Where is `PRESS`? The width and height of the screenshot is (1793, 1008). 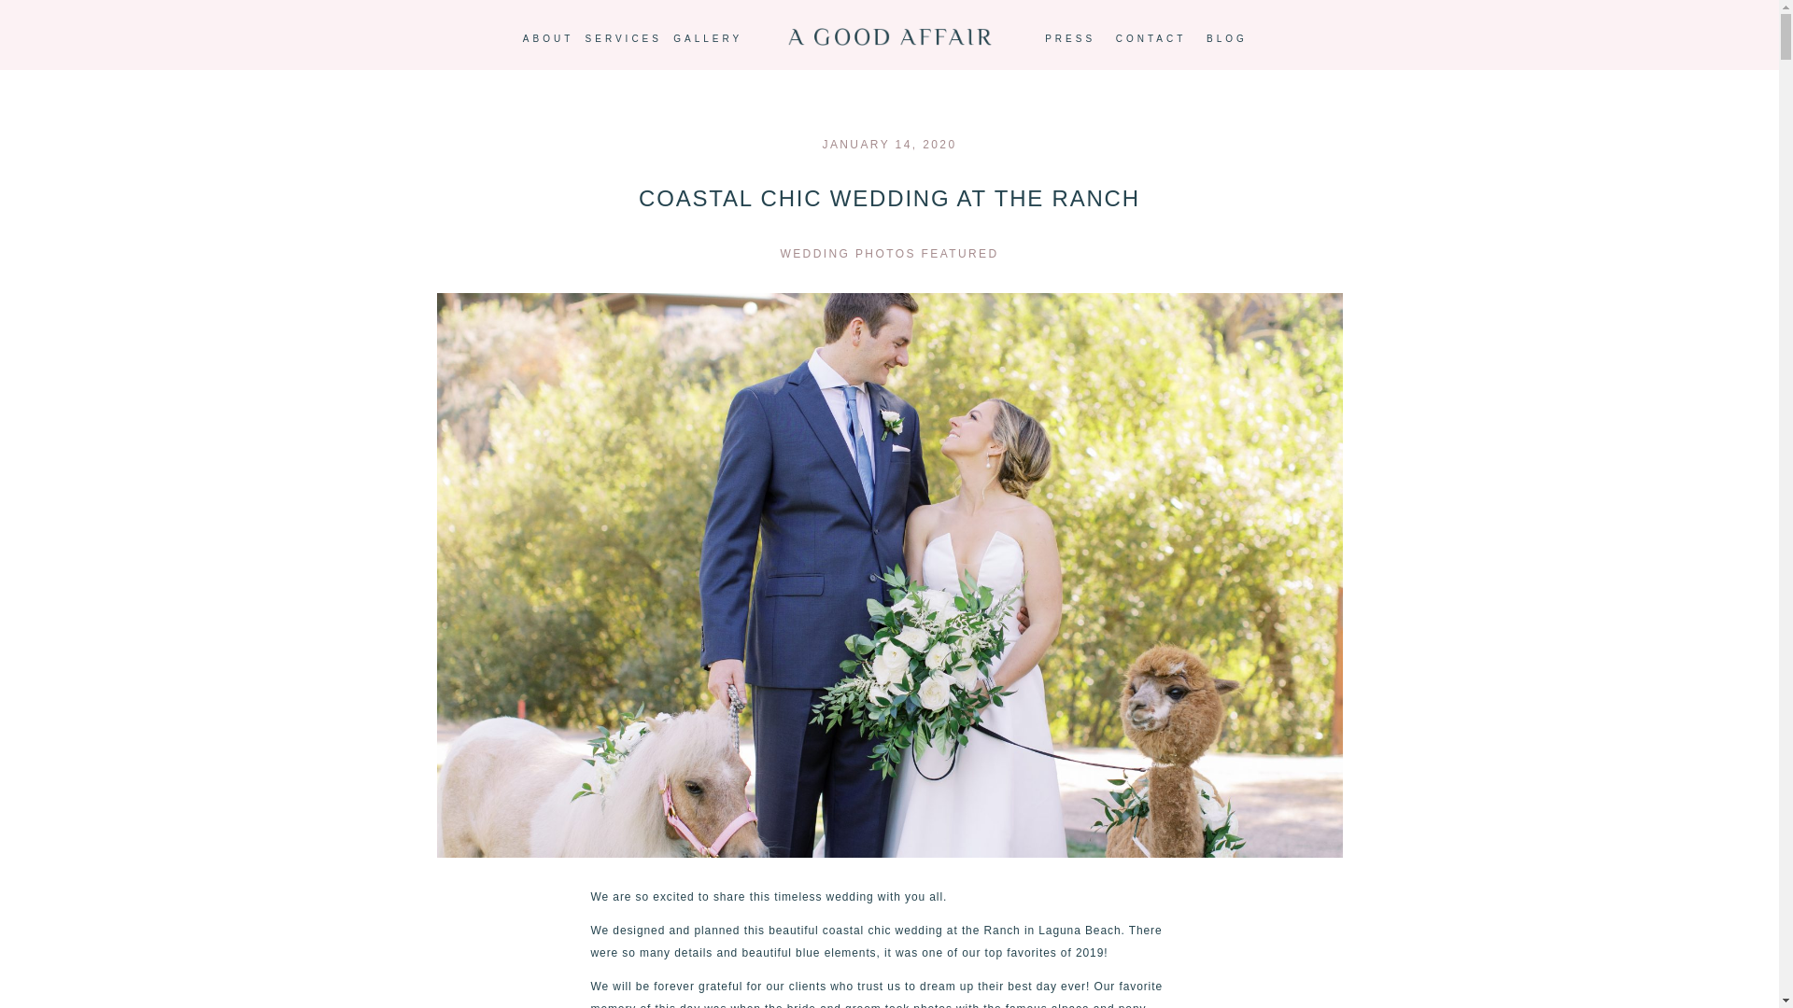 PRESS is located at coordinates (1070, 39).